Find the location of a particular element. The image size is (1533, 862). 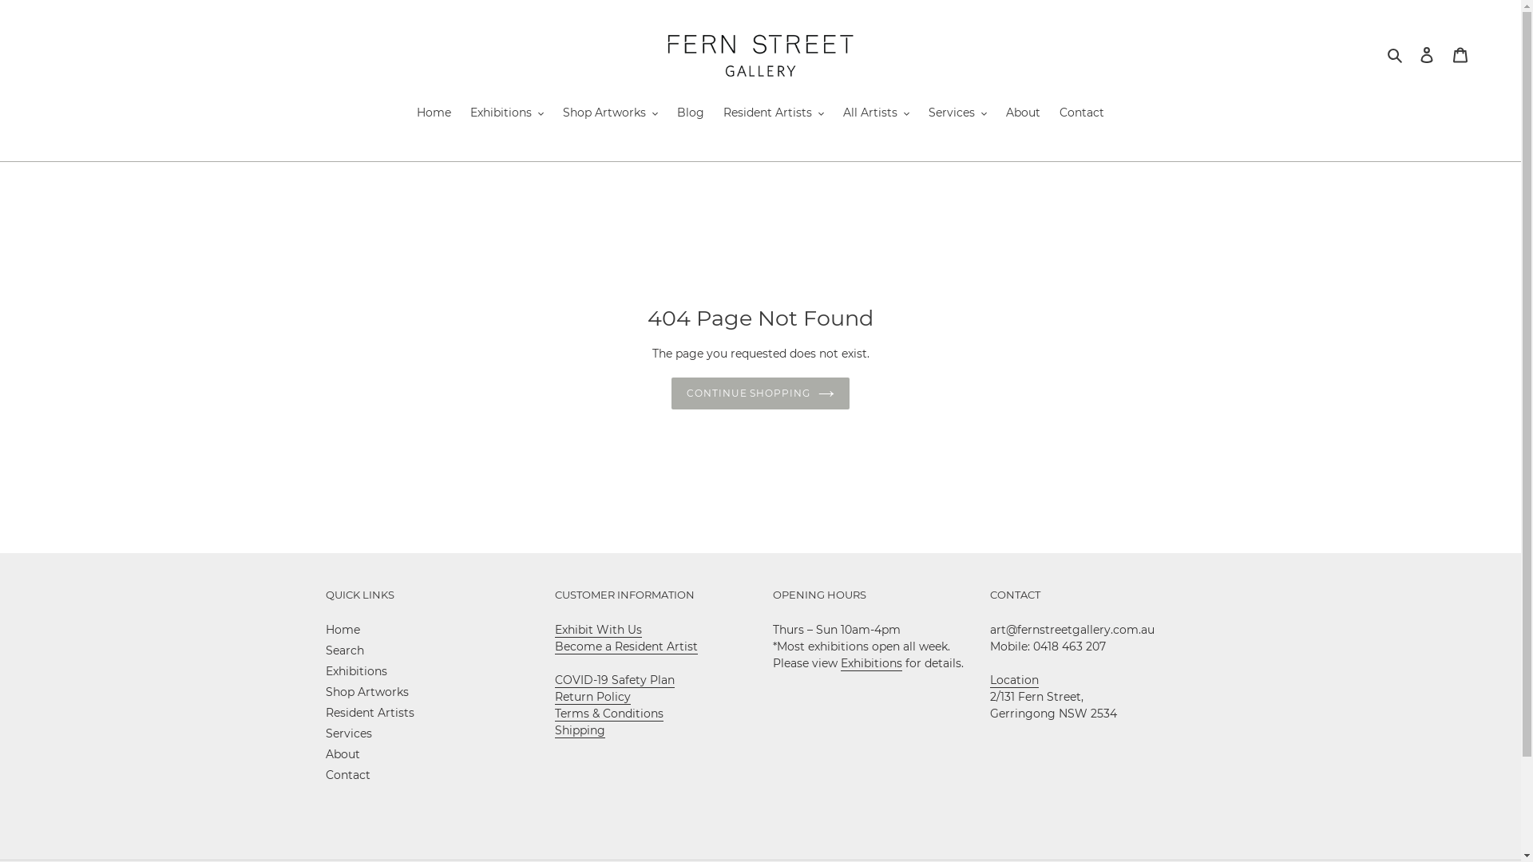

Services is located at coordinates (958, 114).